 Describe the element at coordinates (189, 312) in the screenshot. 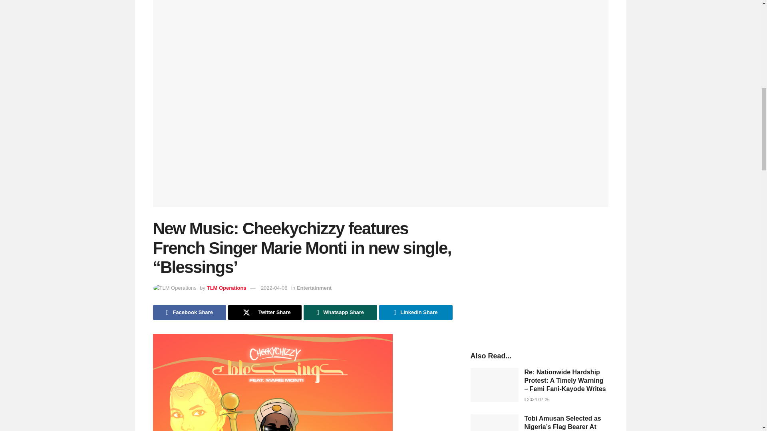

I see `Facebook Share` at that location.